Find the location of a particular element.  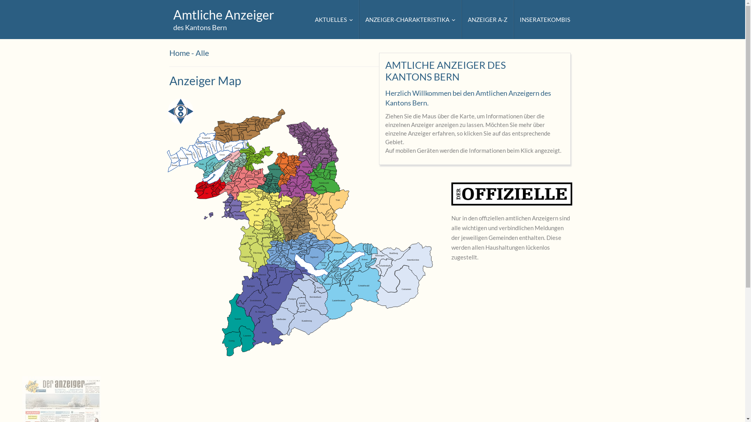

INSERATEKOMBIS is located at coordinates (544, 20).